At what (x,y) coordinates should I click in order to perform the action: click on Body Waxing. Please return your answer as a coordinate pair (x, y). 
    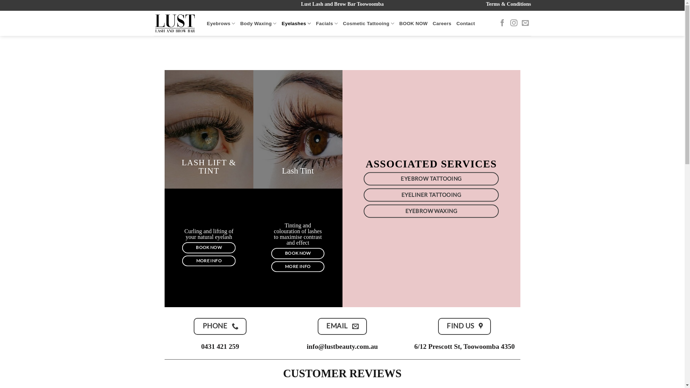
    Looking at the image, I should click on (259, 24).